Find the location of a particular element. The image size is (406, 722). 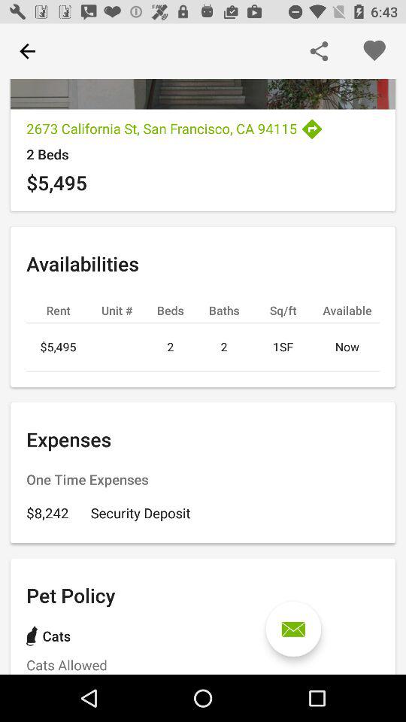

like the page is located at coordinates (374, 51).